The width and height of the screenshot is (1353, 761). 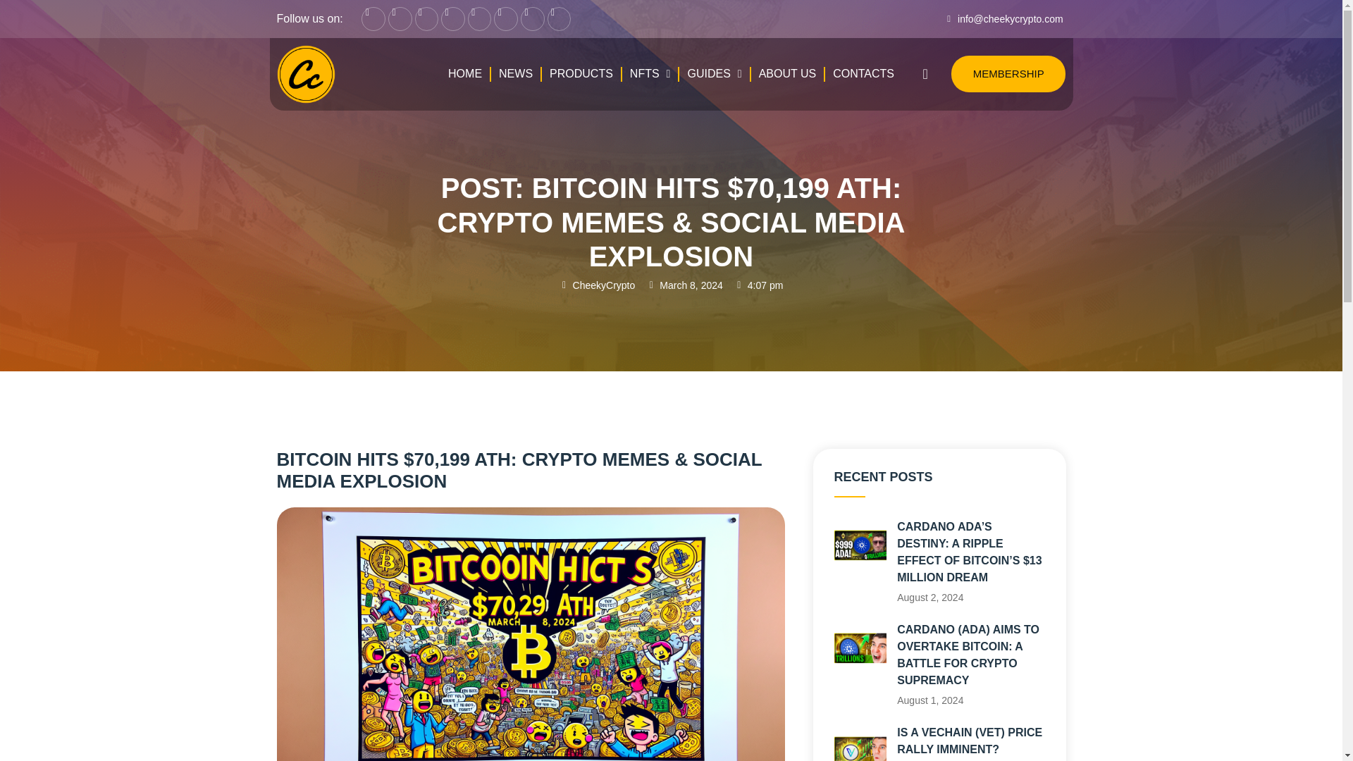 What do you see at coordinates (787, 73) in the screenshot?
I see `ABOUT US` at bounding box center [787, 73].